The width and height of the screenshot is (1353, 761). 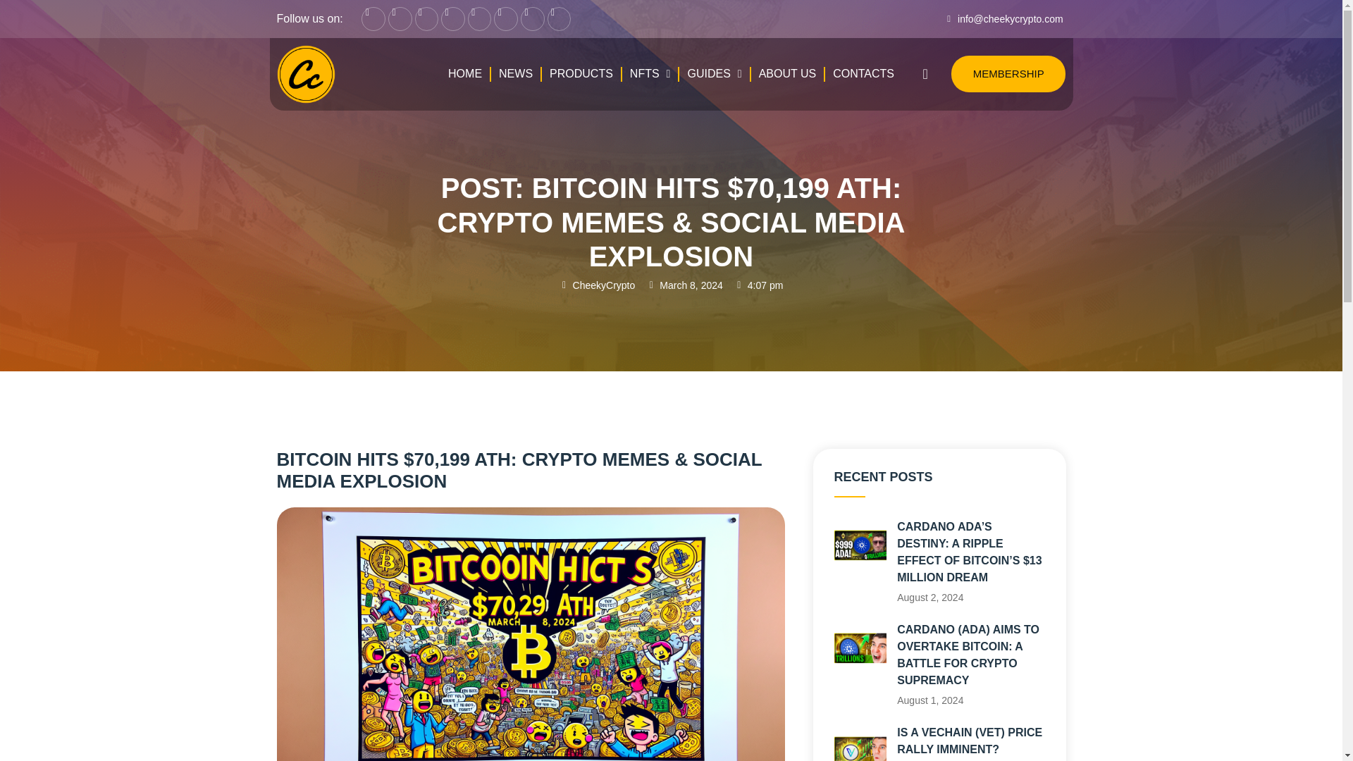 What do you see at coordinates (787, 73) in the screenshot?
I see `ABOUT US` at bounding box center [787, 73].